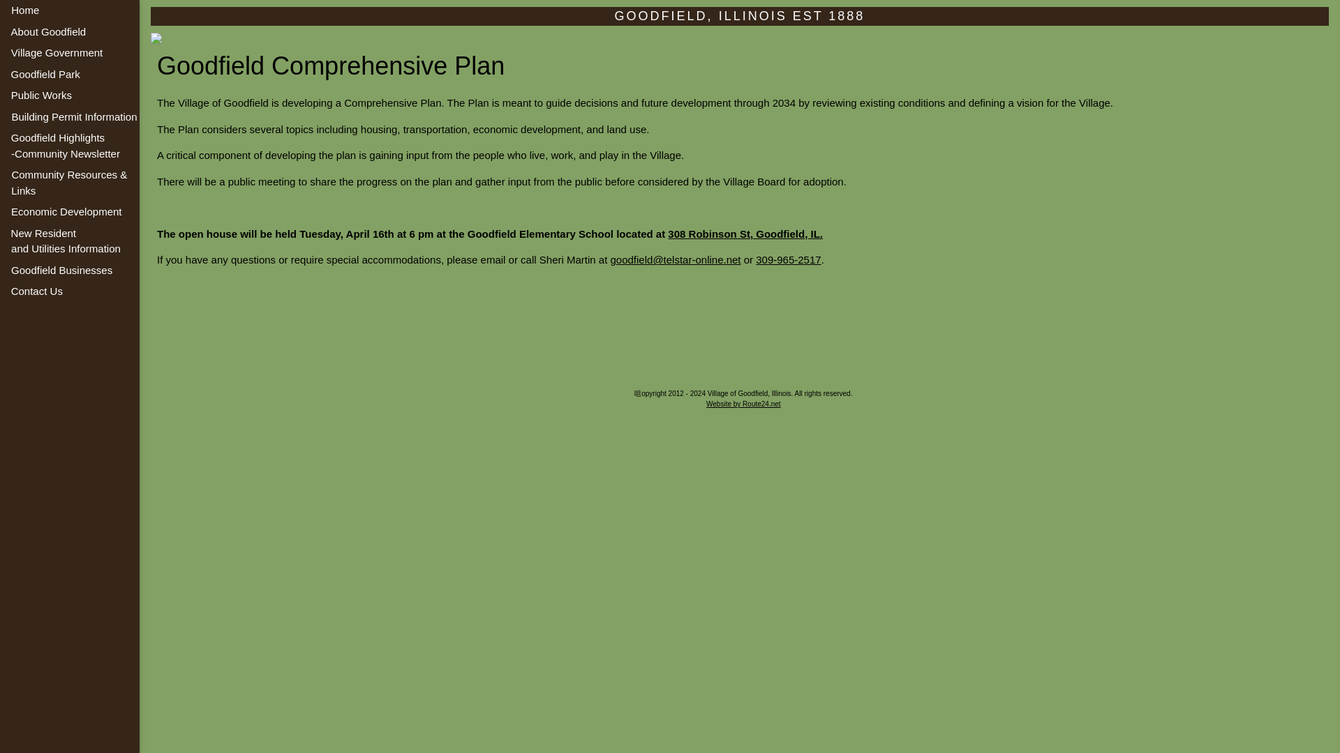 This screenshot has width=1340, height=753. What do you see at coordinates (64, 241) in the screenshot?
I see `Contact Us` at bounding box center [64, 241].